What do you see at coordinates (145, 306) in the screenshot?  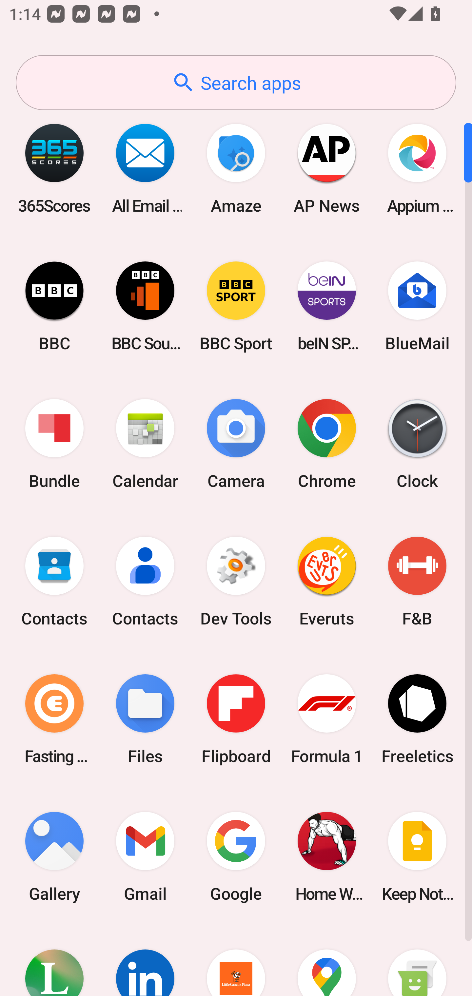 I see `BBC Sounds` at bounding box center [145, 306].